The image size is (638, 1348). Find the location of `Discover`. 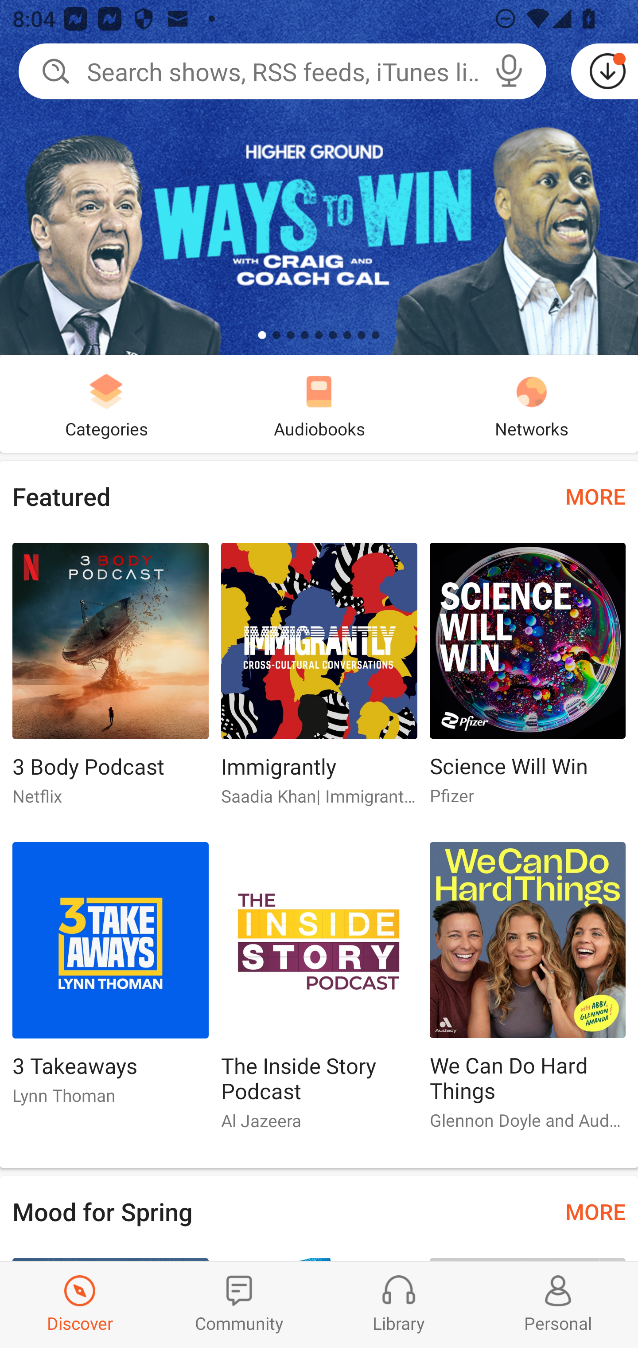

Discover is located at coordinates (80, 1305).